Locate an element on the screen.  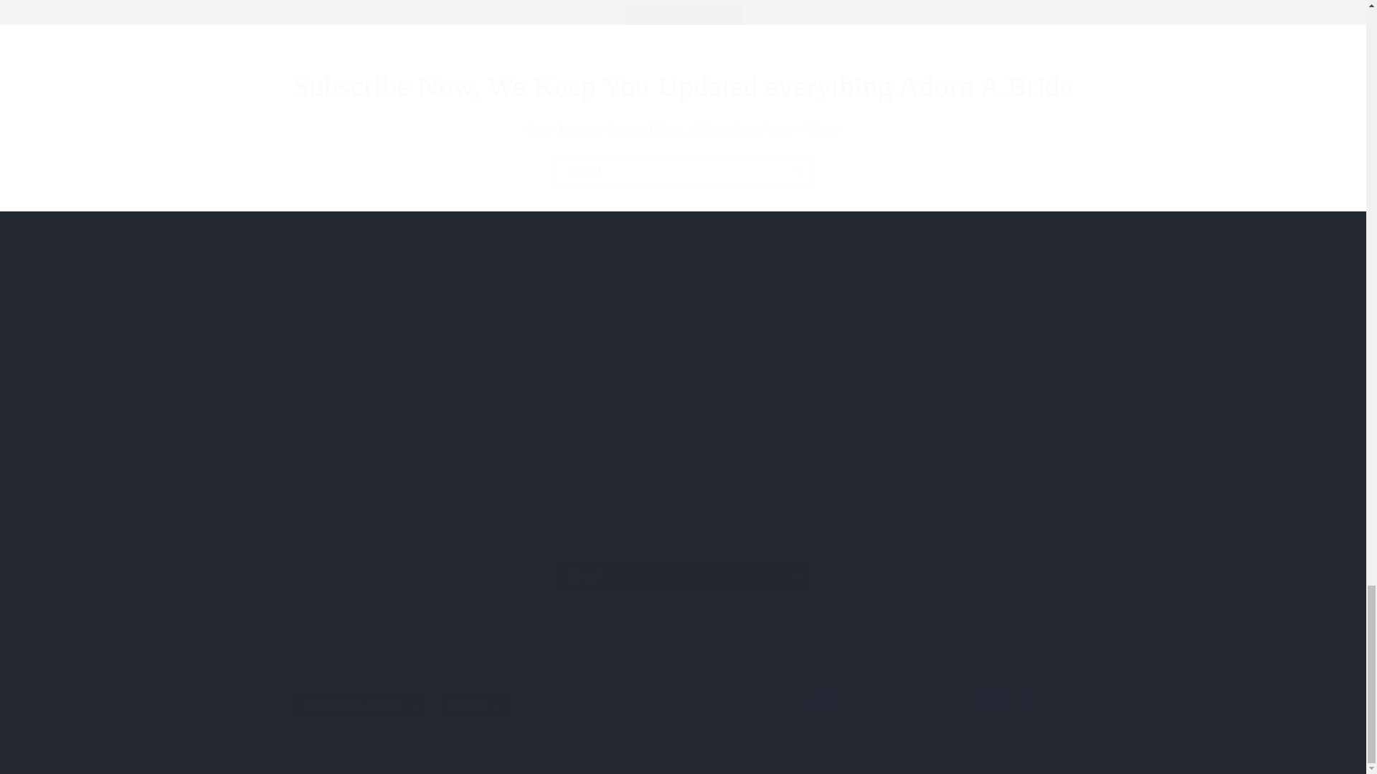
Subscribe Now, We Keep You Updated everything Adorn A Bride is located at coordinates (683, 86).